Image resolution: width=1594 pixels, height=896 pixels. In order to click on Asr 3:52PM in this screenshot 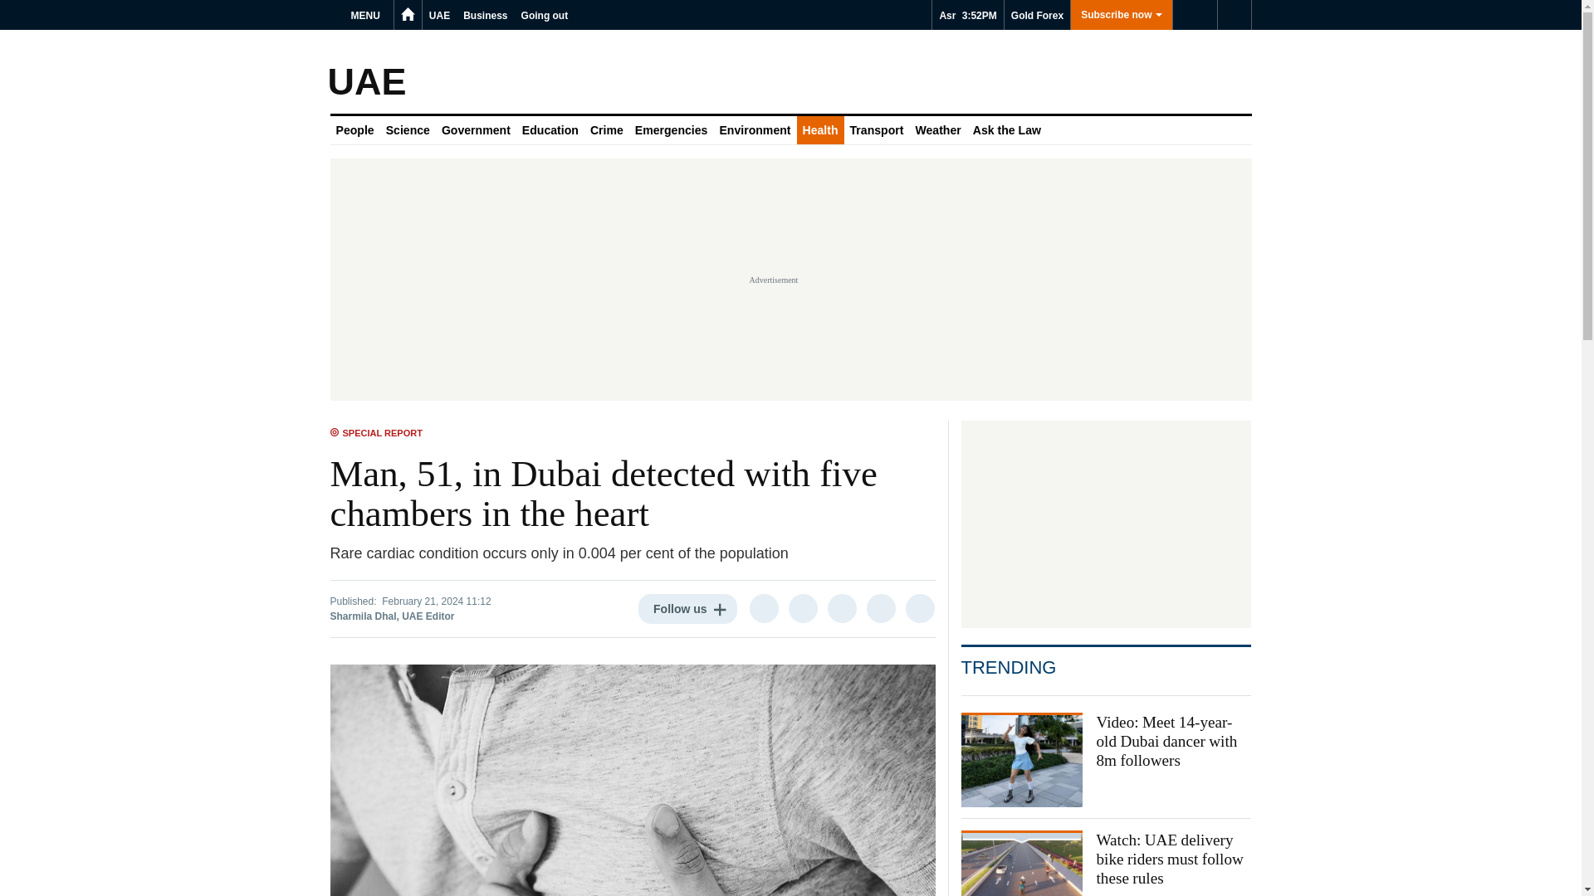, I will do `click(967, 15)`.